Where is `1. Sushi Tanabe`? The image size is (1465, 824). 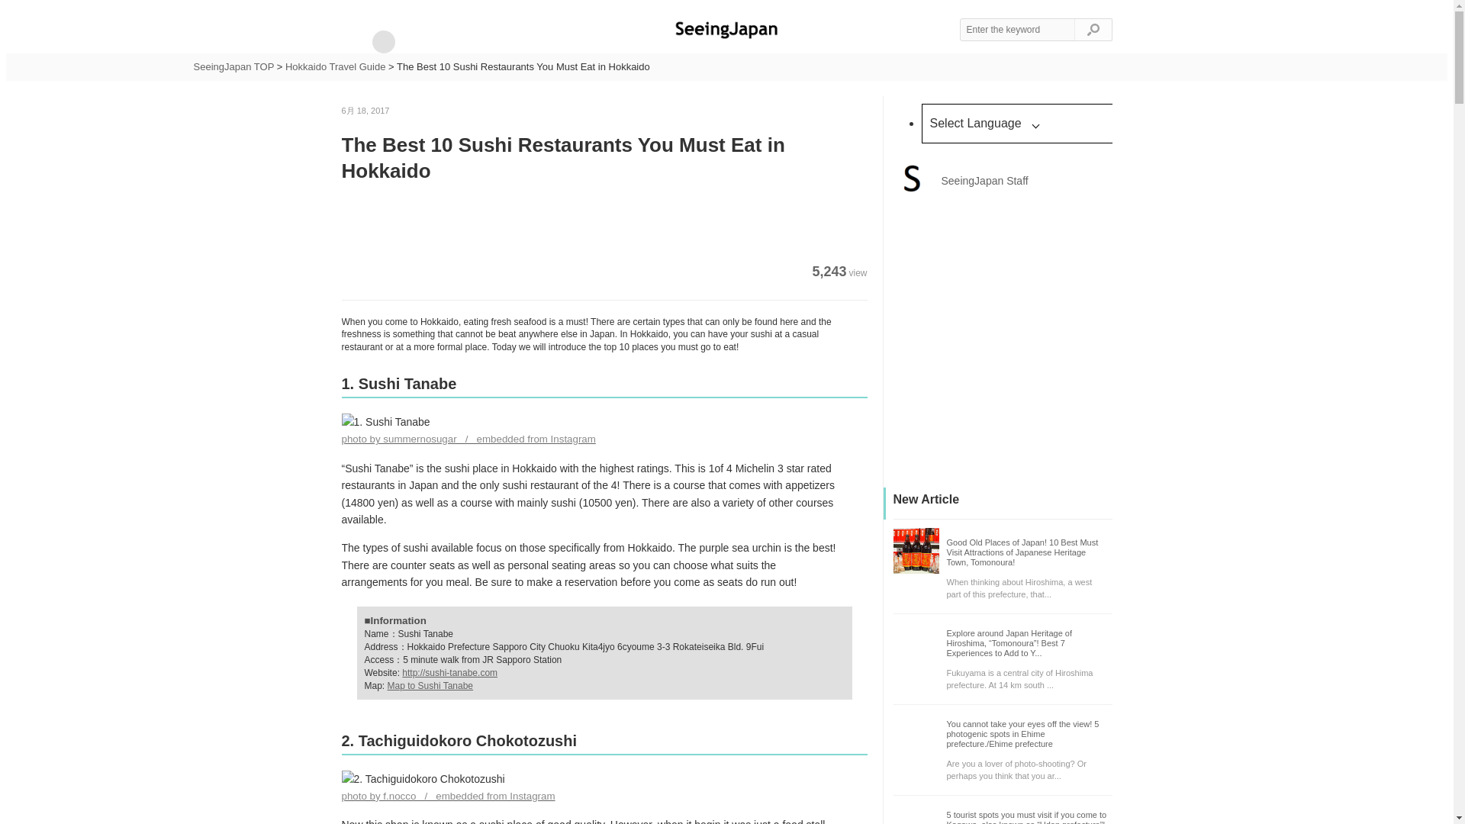
1. Sushi Tanabe is located at coordinates (386, 421).